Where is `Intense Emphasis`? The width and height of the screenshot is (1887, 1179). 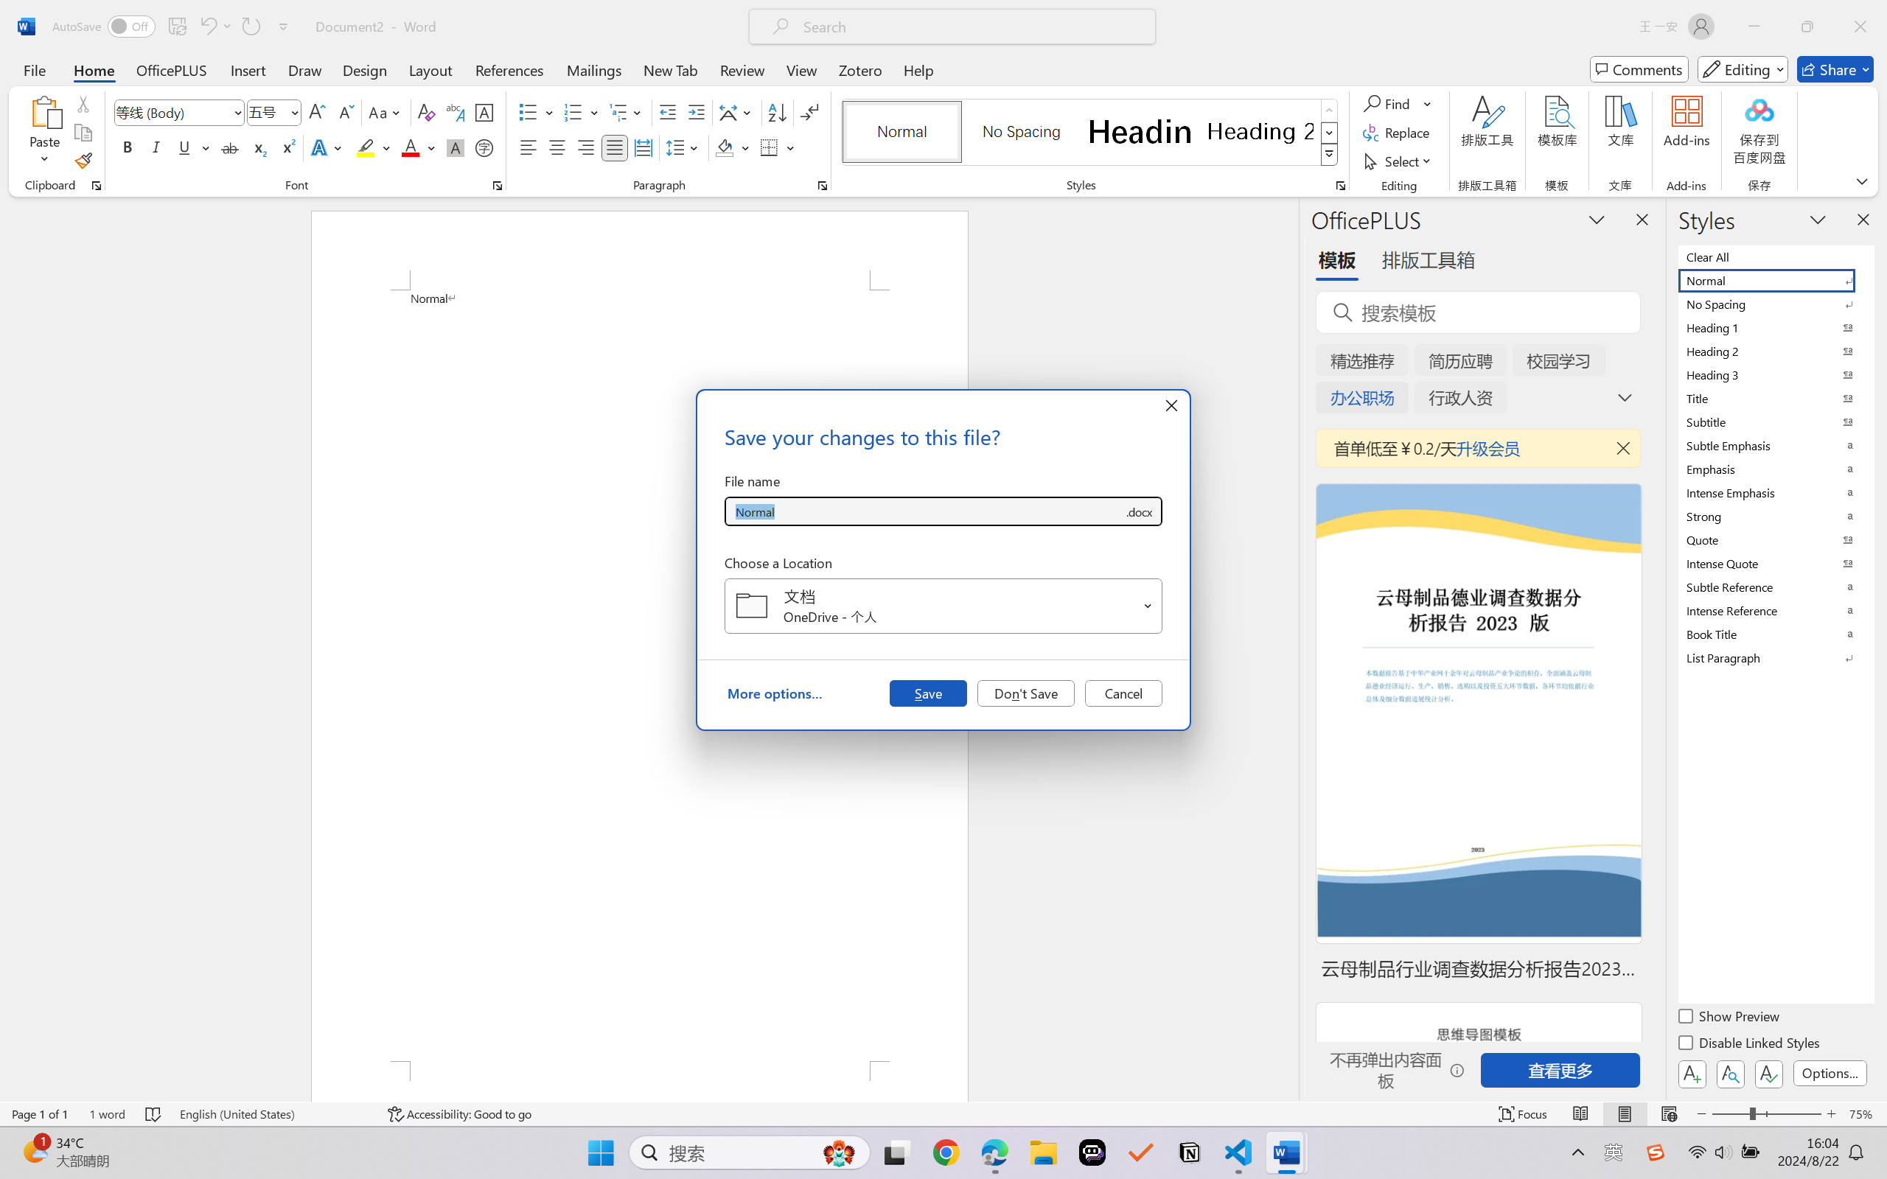
Intense Emphasis is located at coordinates (1775, 492).